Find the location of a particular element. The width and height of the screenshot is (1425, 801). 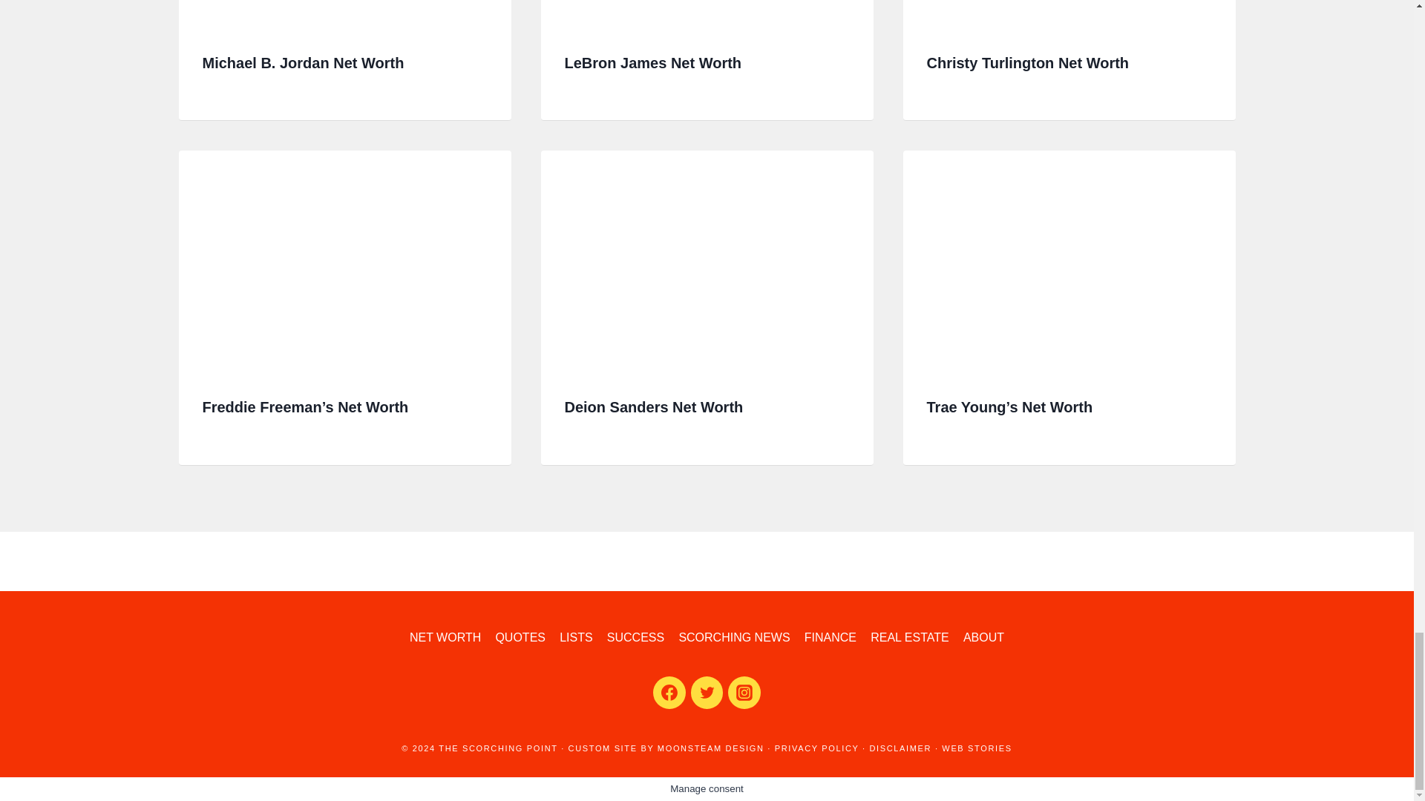

Michael B. Jordan Net Worth is located at coordinates (303, 63).